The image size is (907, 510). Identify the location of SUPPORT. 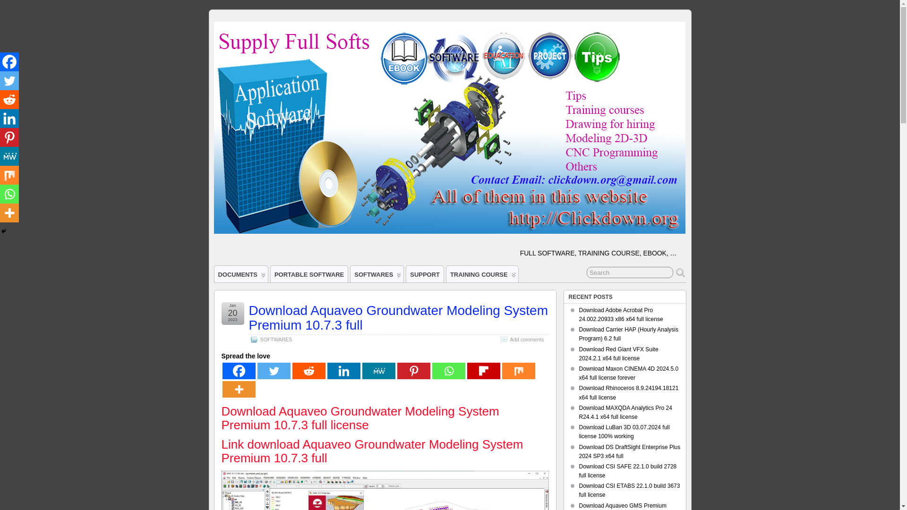
(425, 274).